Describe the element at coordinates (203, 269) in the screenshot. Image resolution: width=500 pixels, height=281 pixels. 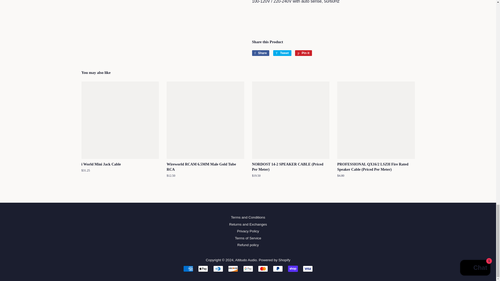
I see `Apple Pay` at that location.